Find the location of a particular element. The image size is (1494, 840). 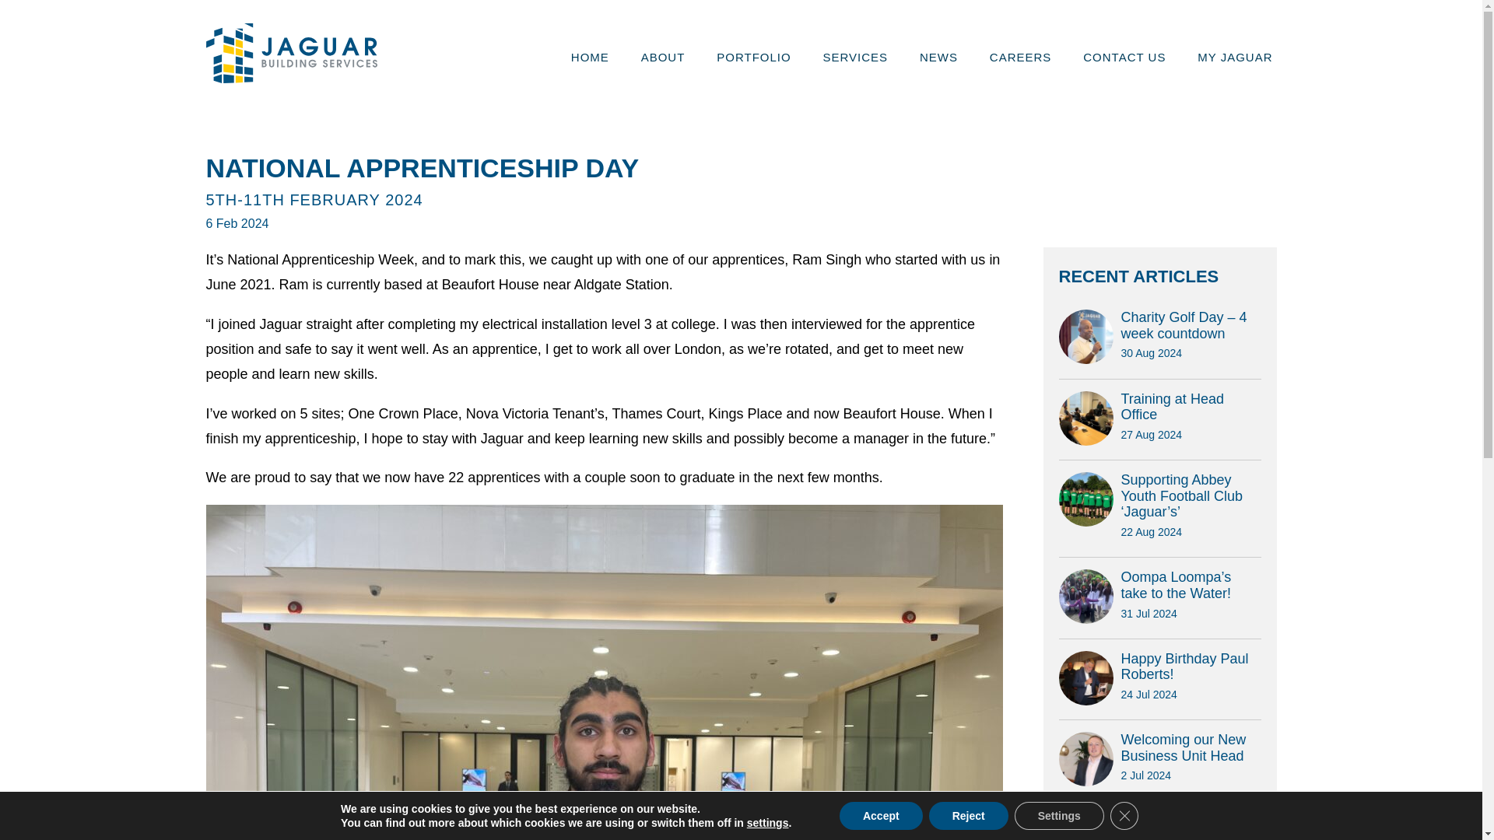

NEWS is located at coordinates (1020, 56).